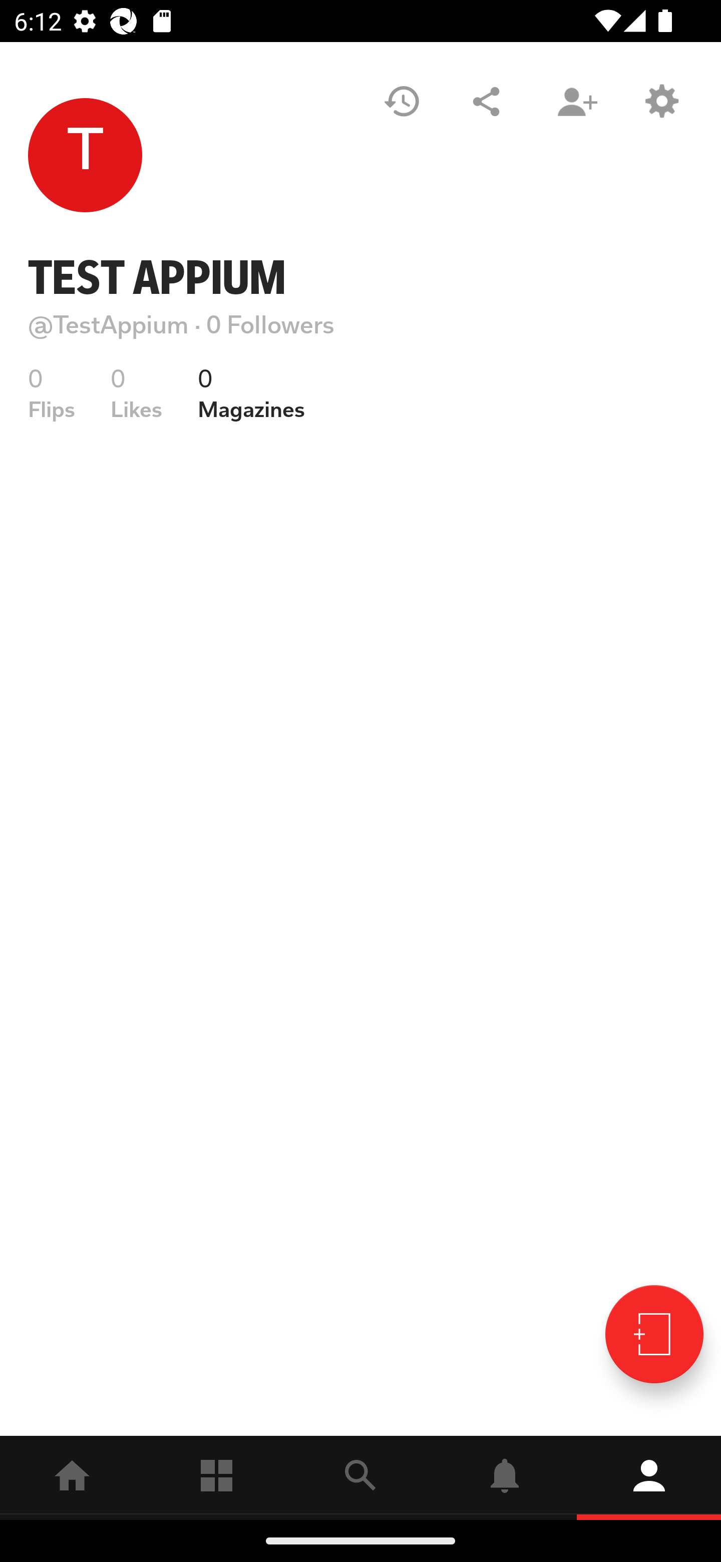  Describe the element at coordinates (52, 393) in the screenshot. I see `0 Flips` at that location.